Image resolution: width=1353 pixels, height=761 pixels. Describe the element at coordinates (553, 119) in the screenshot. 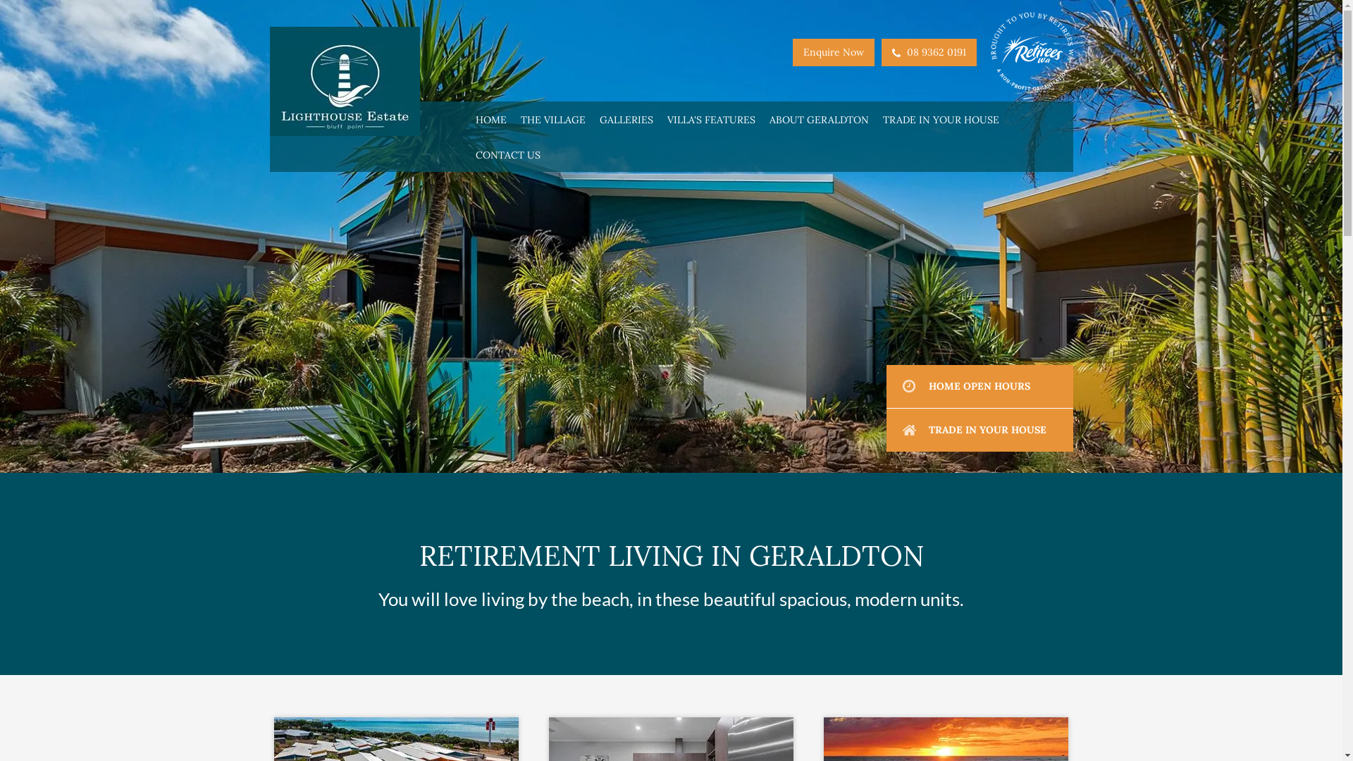

I see `THE VILLAGE` at that location.